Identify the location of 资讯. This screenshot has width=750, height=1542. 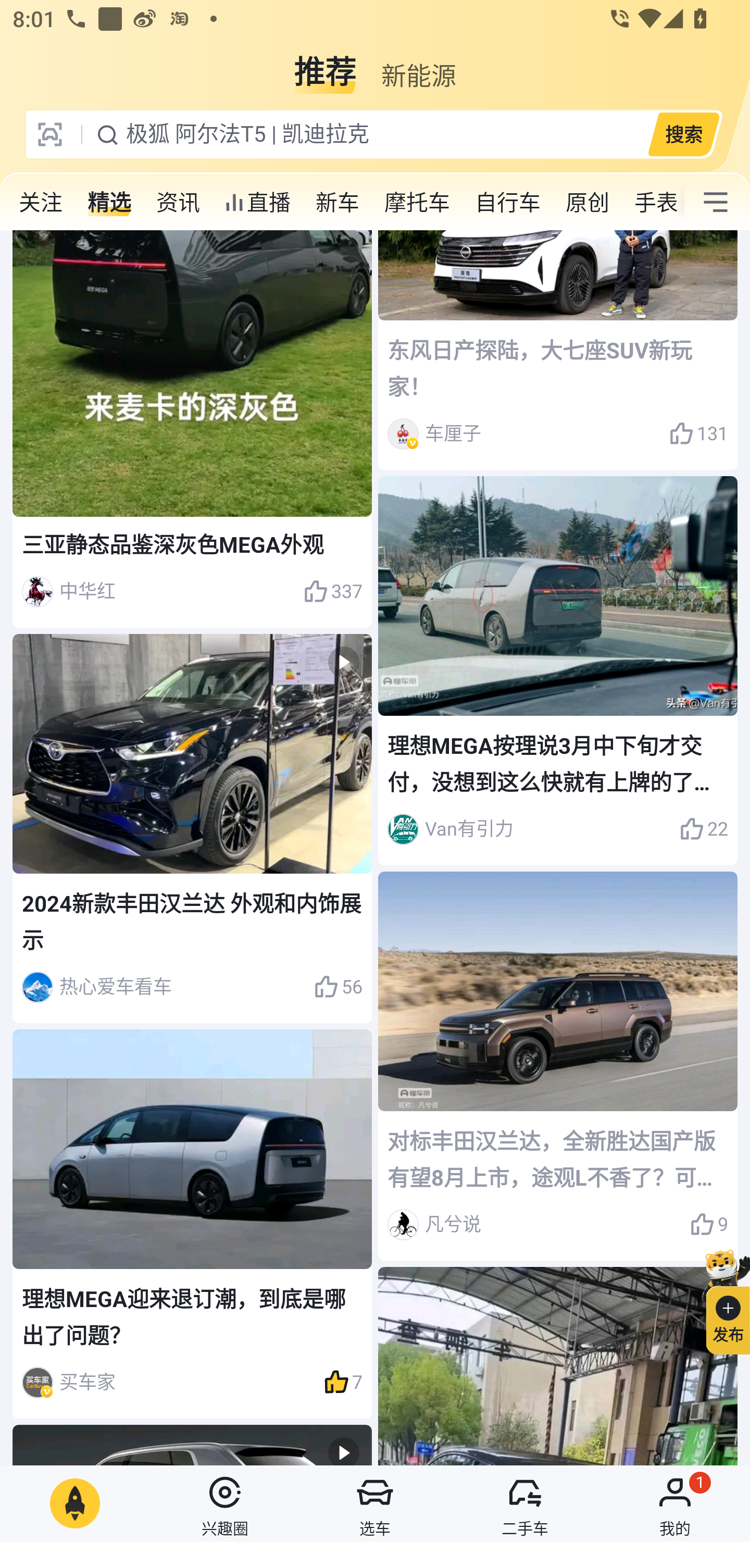
(178, 202).